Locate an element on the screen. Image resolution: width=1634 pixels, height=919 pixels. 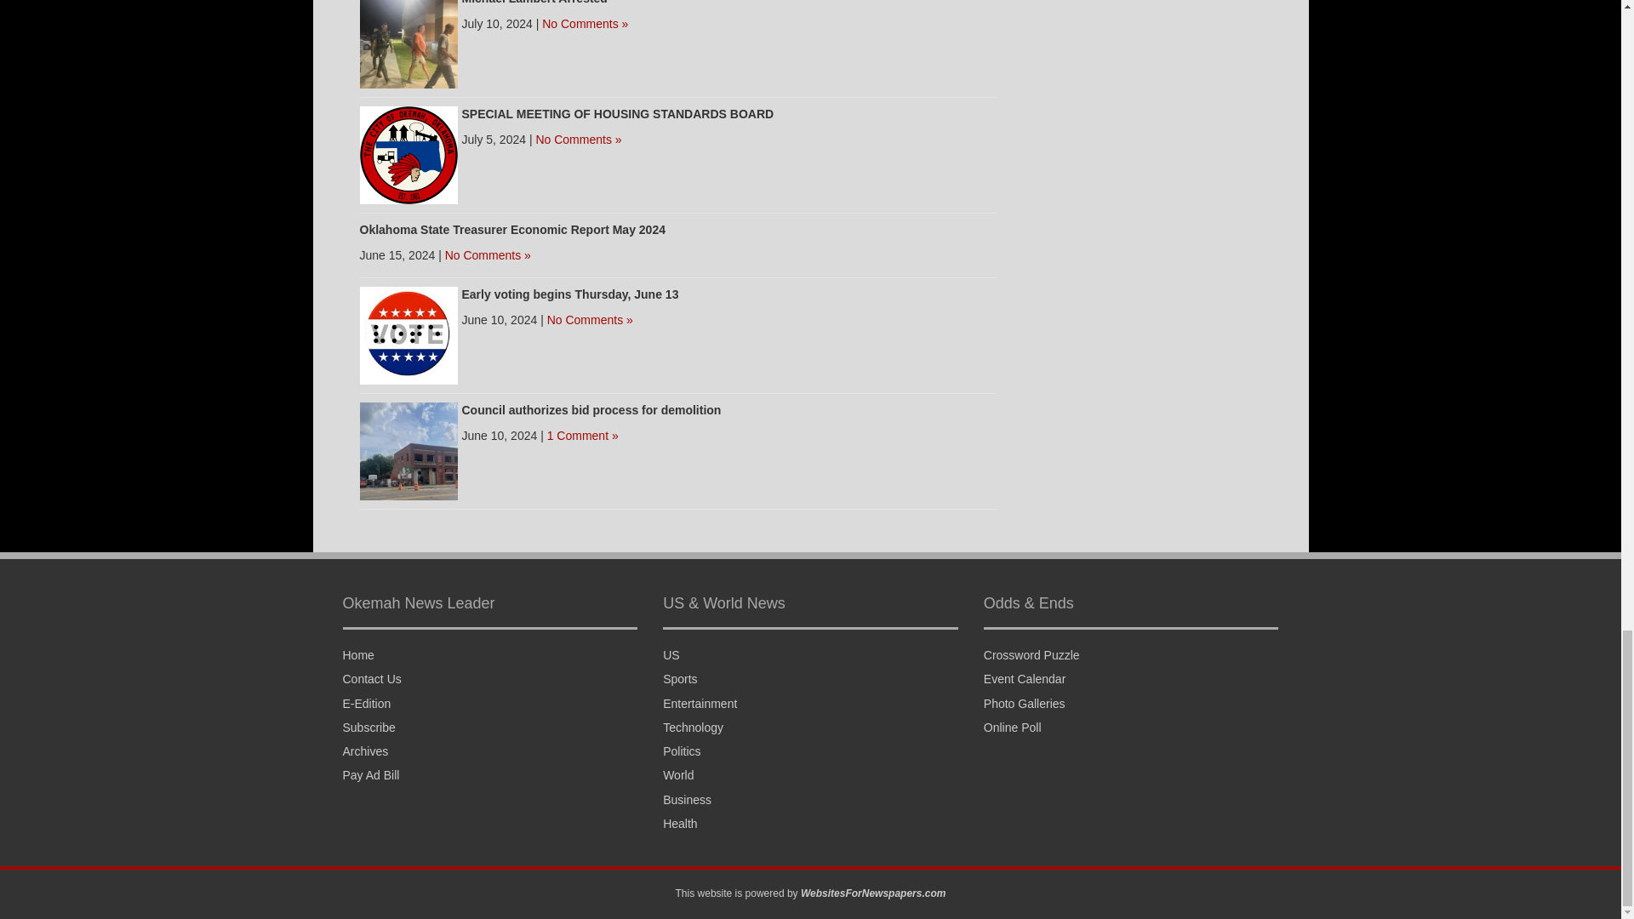
Council authorizes bid process for demolition is located at coordinates (408, 449).